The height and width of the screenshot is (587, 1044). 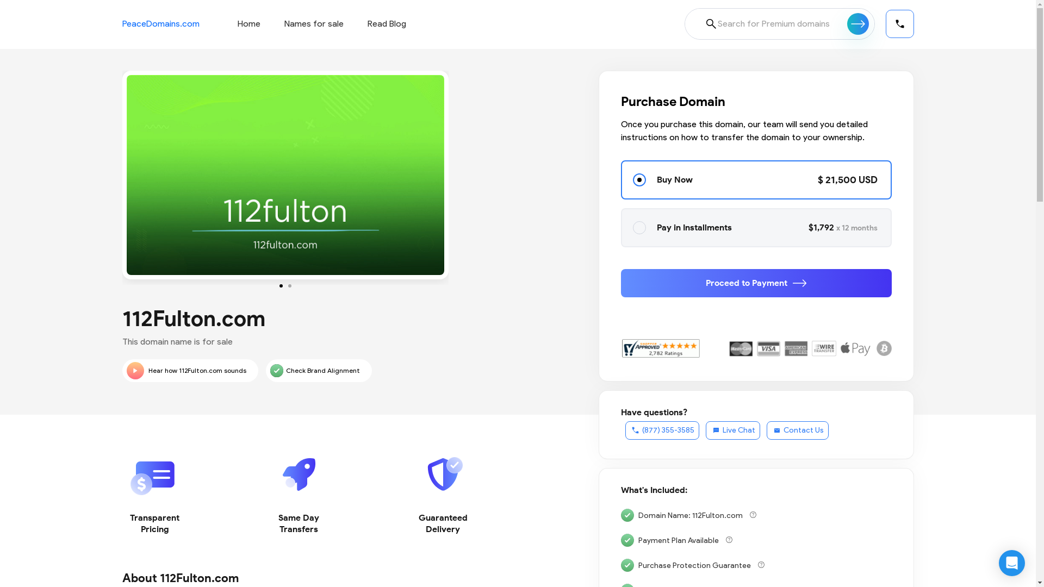 What do you see at coordinates (756, 180) in the screenshot?
I see `Buy Now
$ 21,500 USD` at bounding box center [756, 180].